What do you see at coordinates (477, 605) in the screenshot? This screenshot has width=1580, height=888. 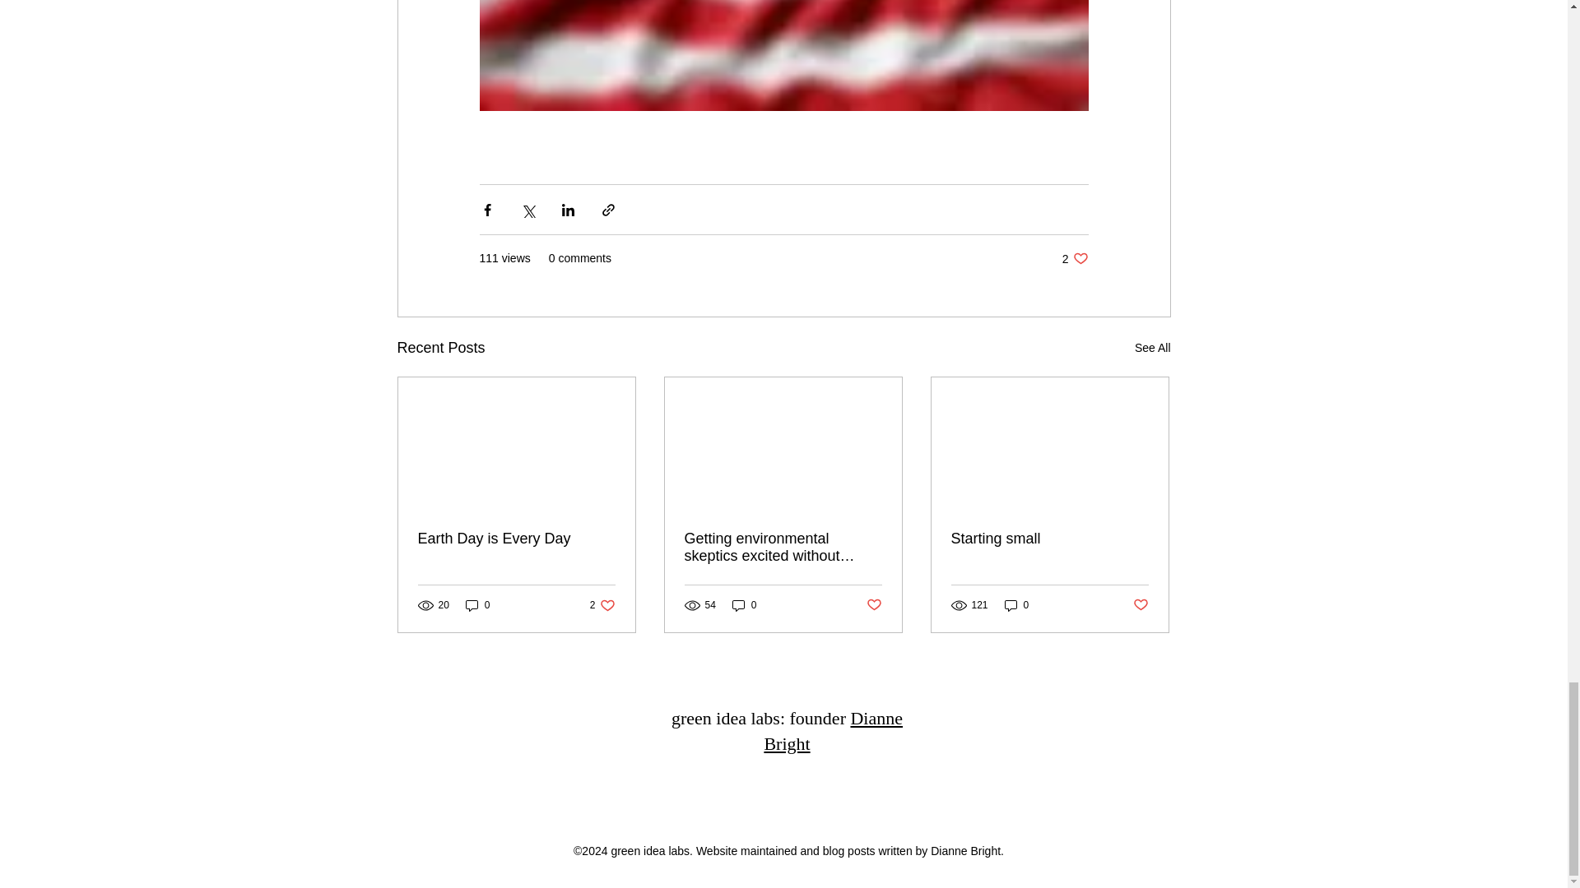 I see `Starting small` at bounding box center [477, 605].